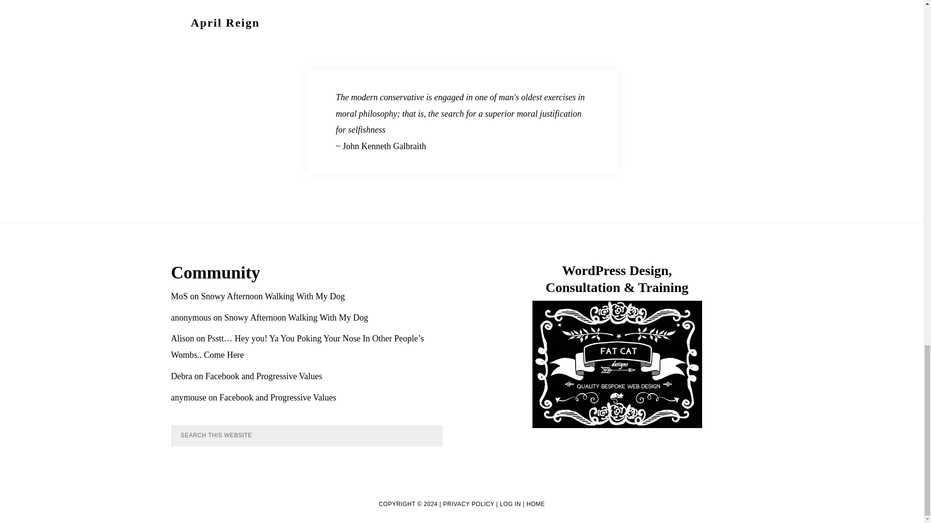  I want to click on HOME, so click(535, 504).